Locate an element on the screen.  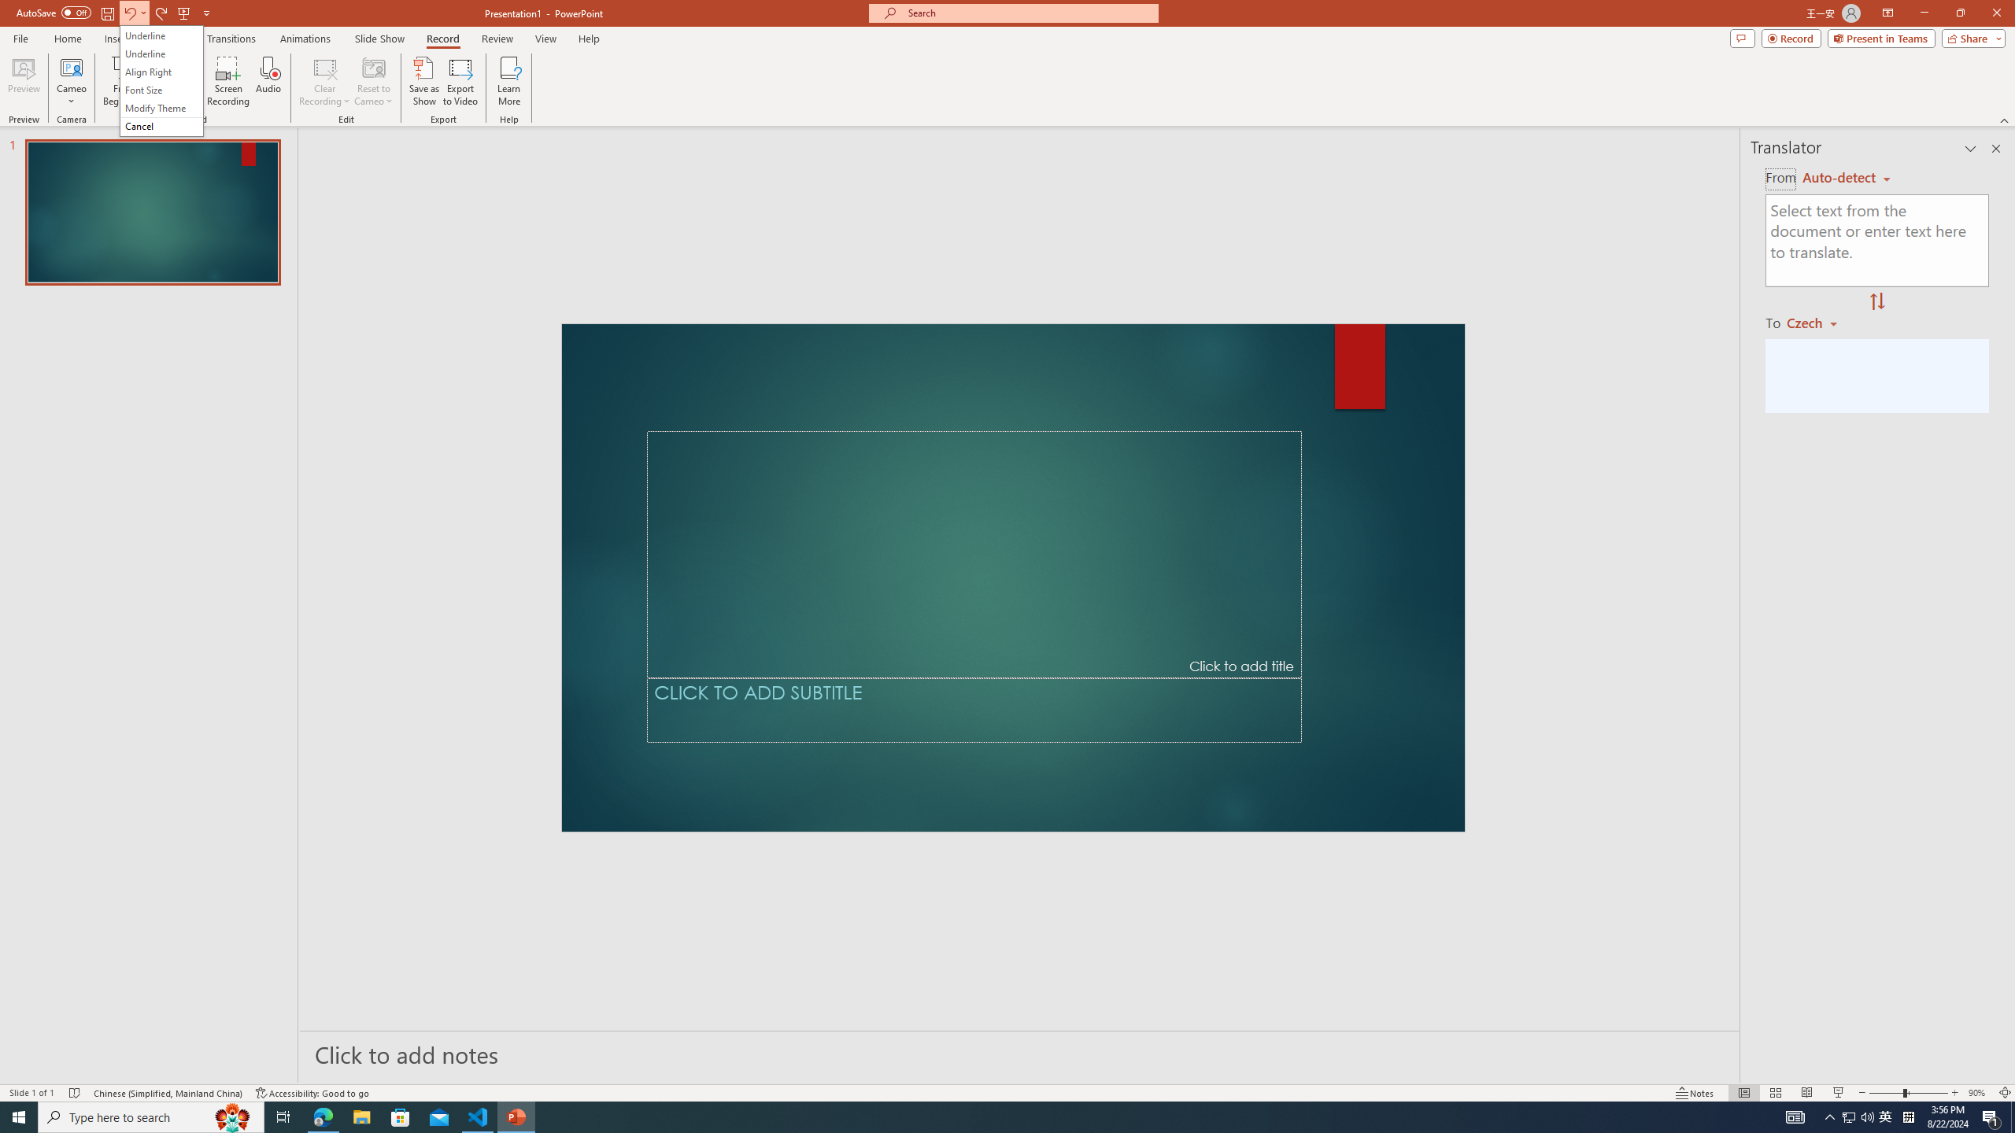
Action Center, 1 new notification is located at coordinates (1991, 1117).